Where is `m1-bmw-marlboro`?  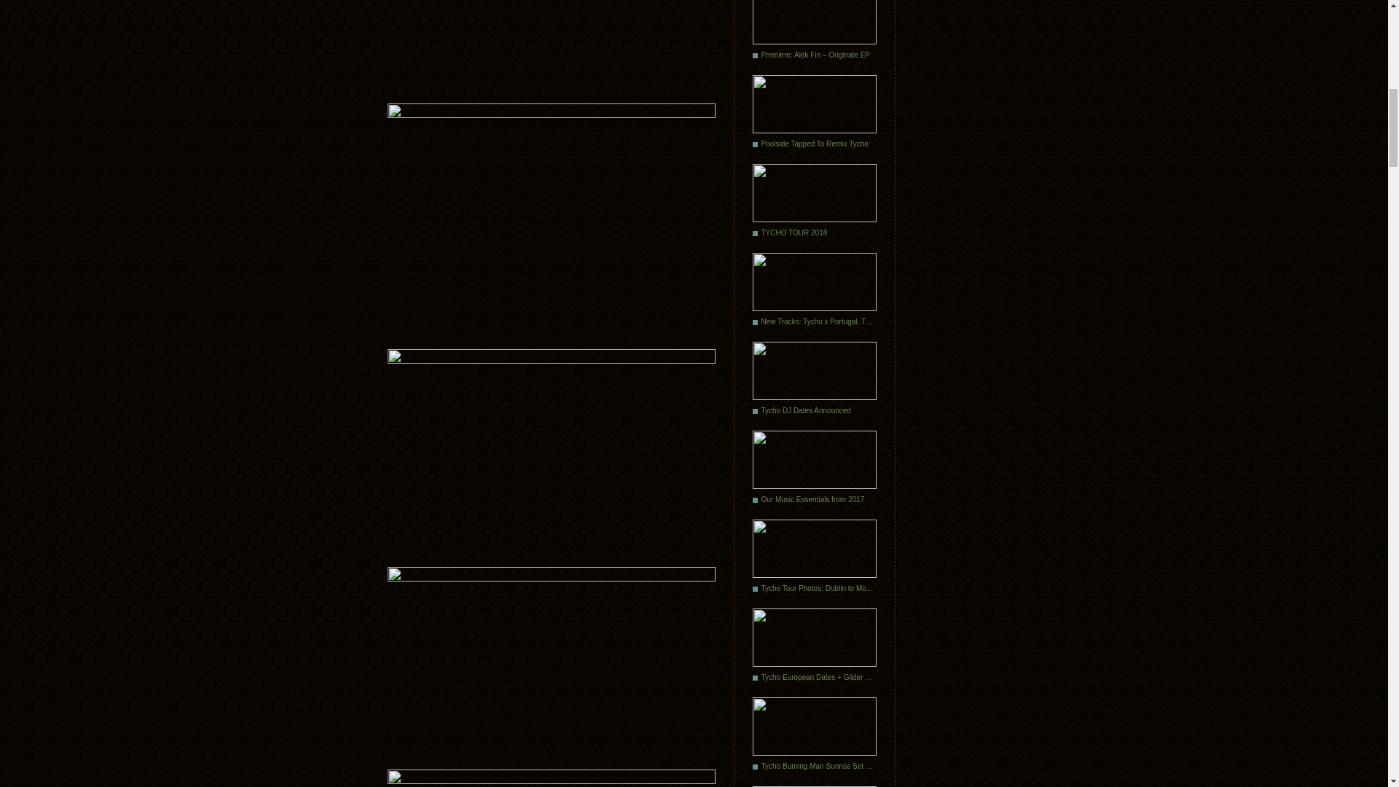 m1-bmw-marlboro is located at coordinates (551, 778).